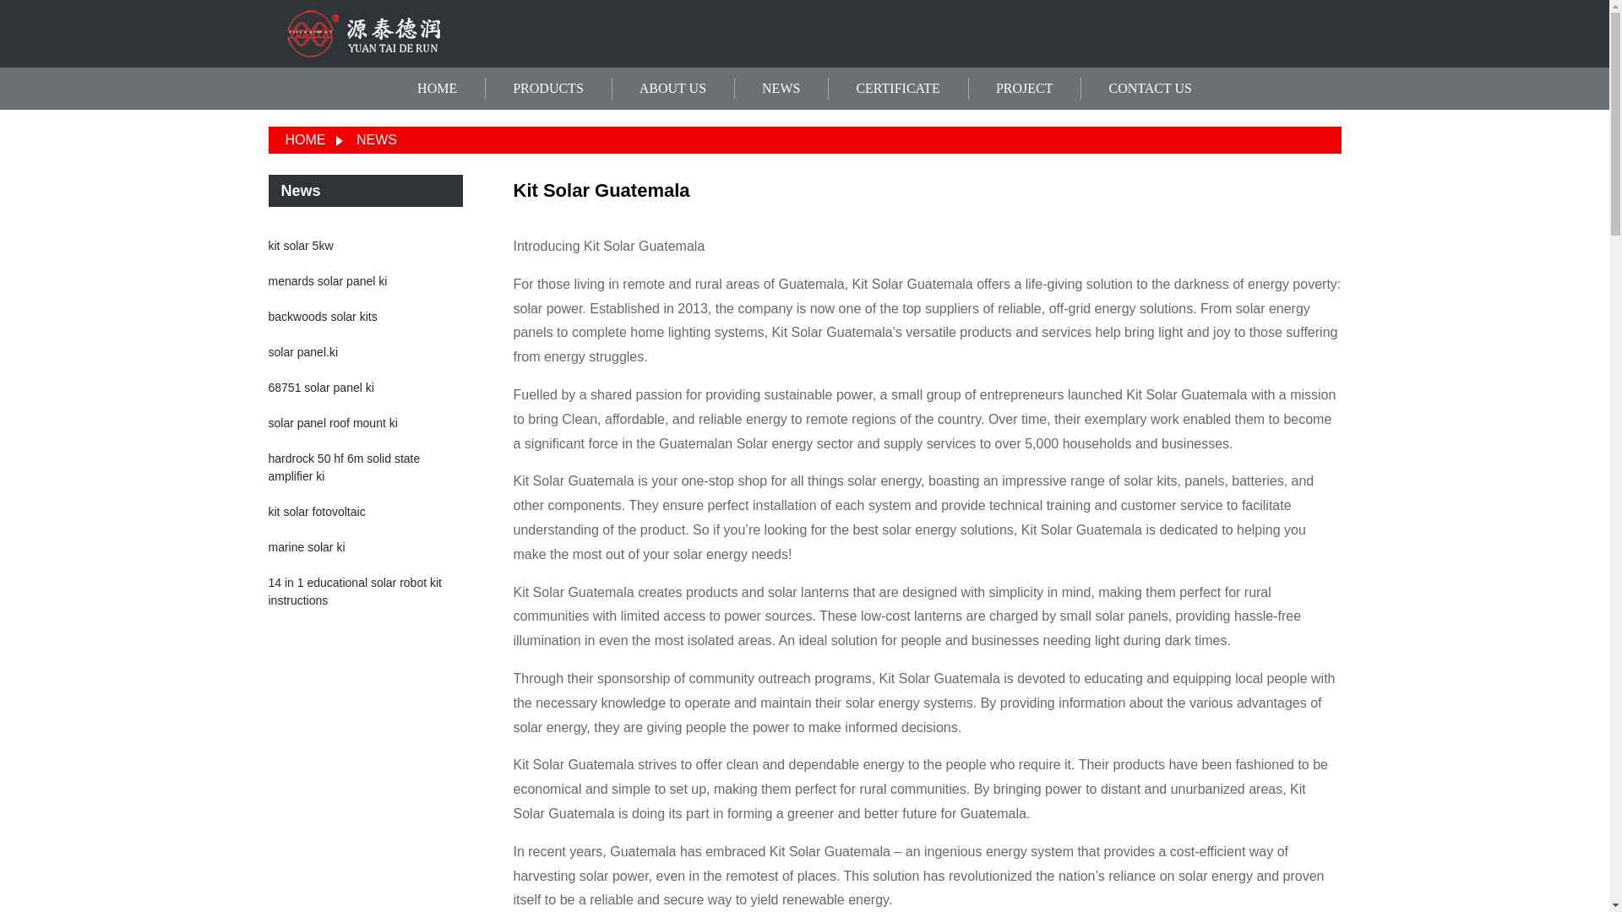  What do you see at coordinates (672, 89) in the screenshot?
I see `ABOUT US` at bounding box center [672, 89].